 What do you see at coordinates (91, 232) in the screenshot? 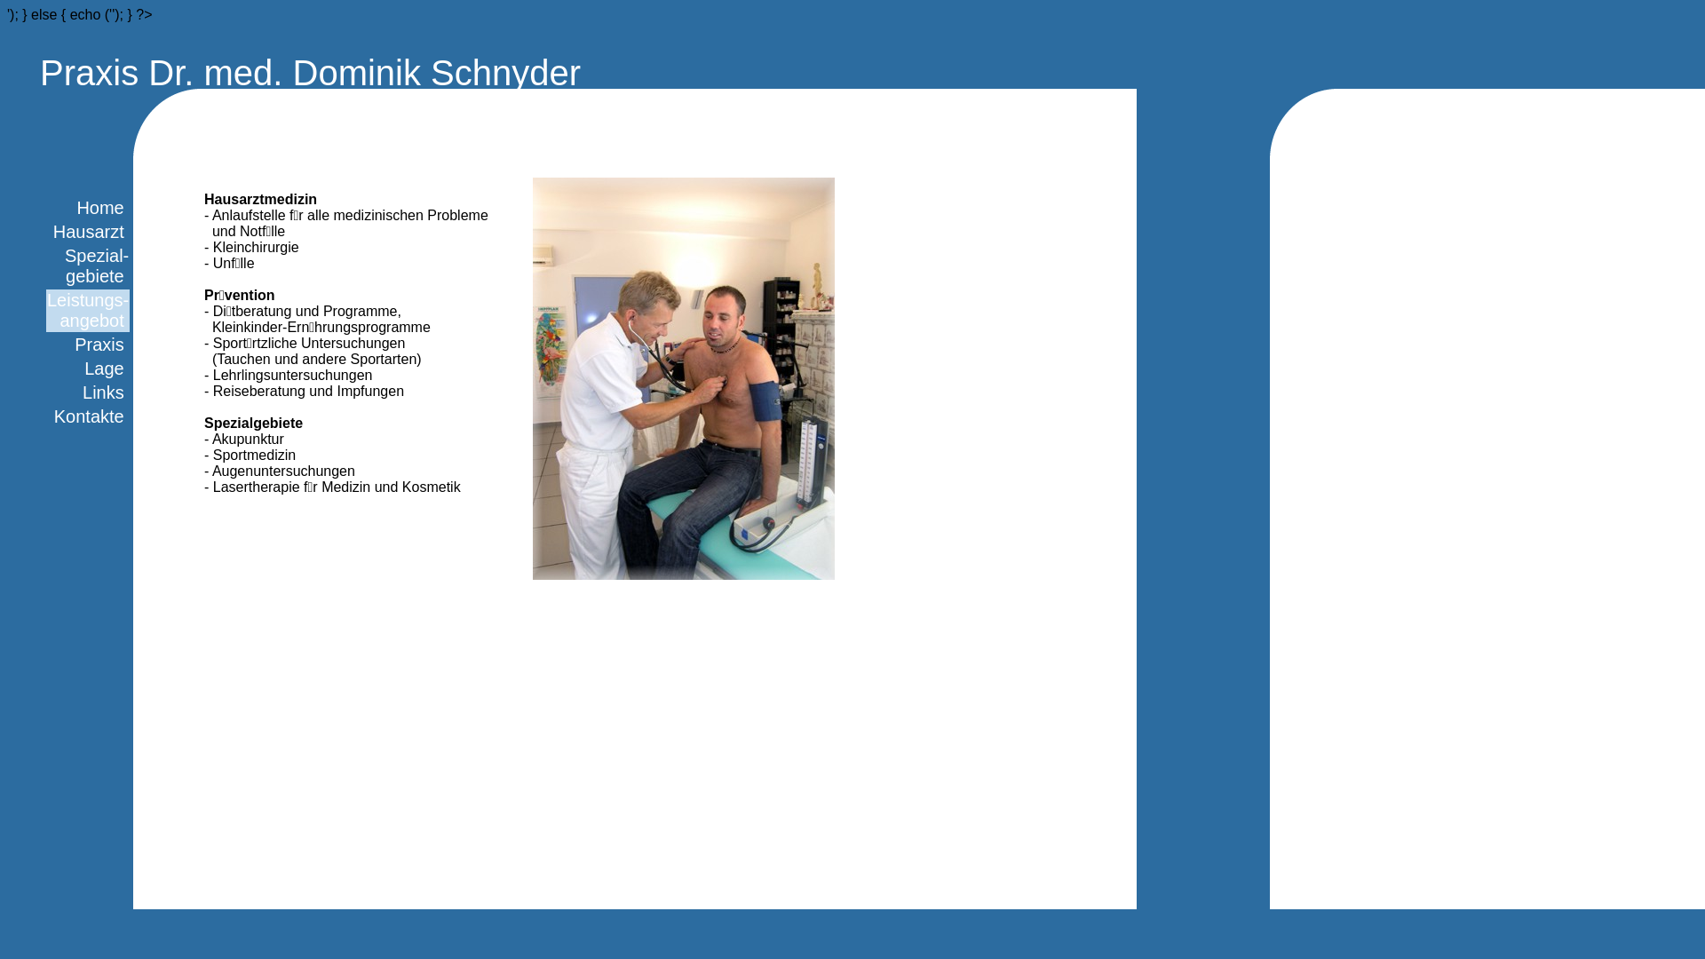
I see `Hausarzt ` at bounding box center [91, 232].